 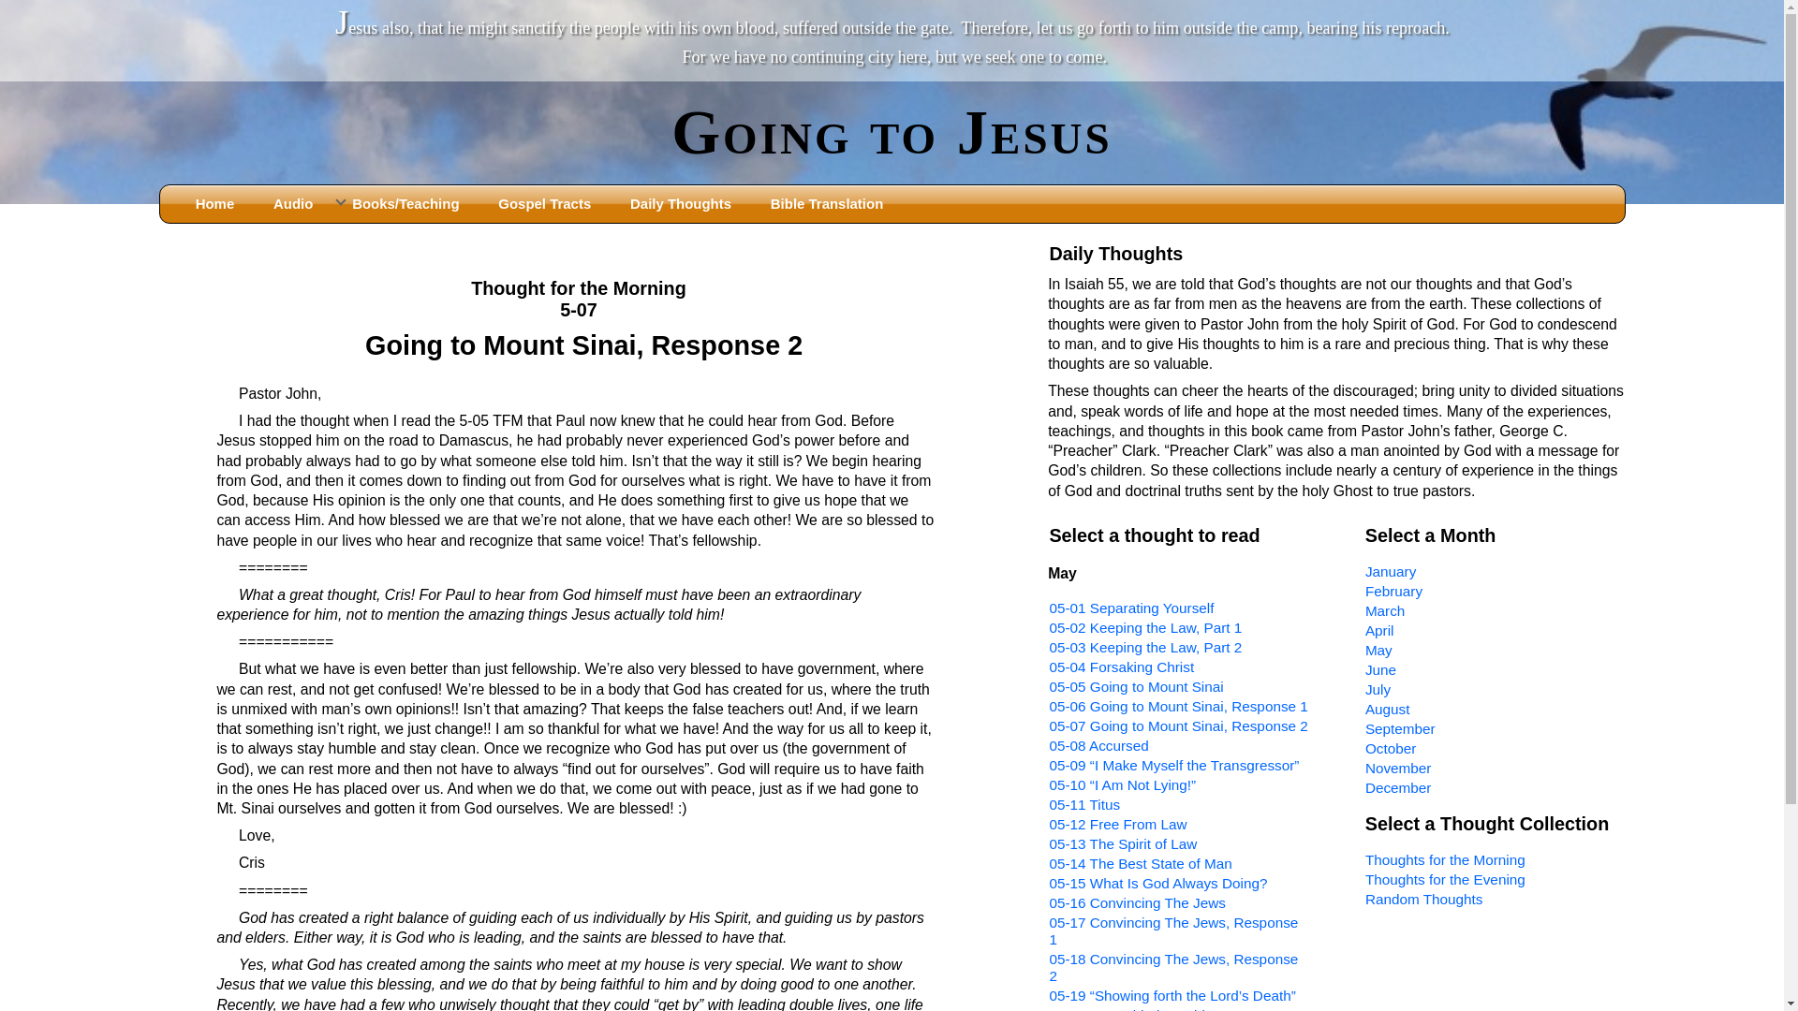 I want to click on Bible Translation, so click(x=823, y=203).